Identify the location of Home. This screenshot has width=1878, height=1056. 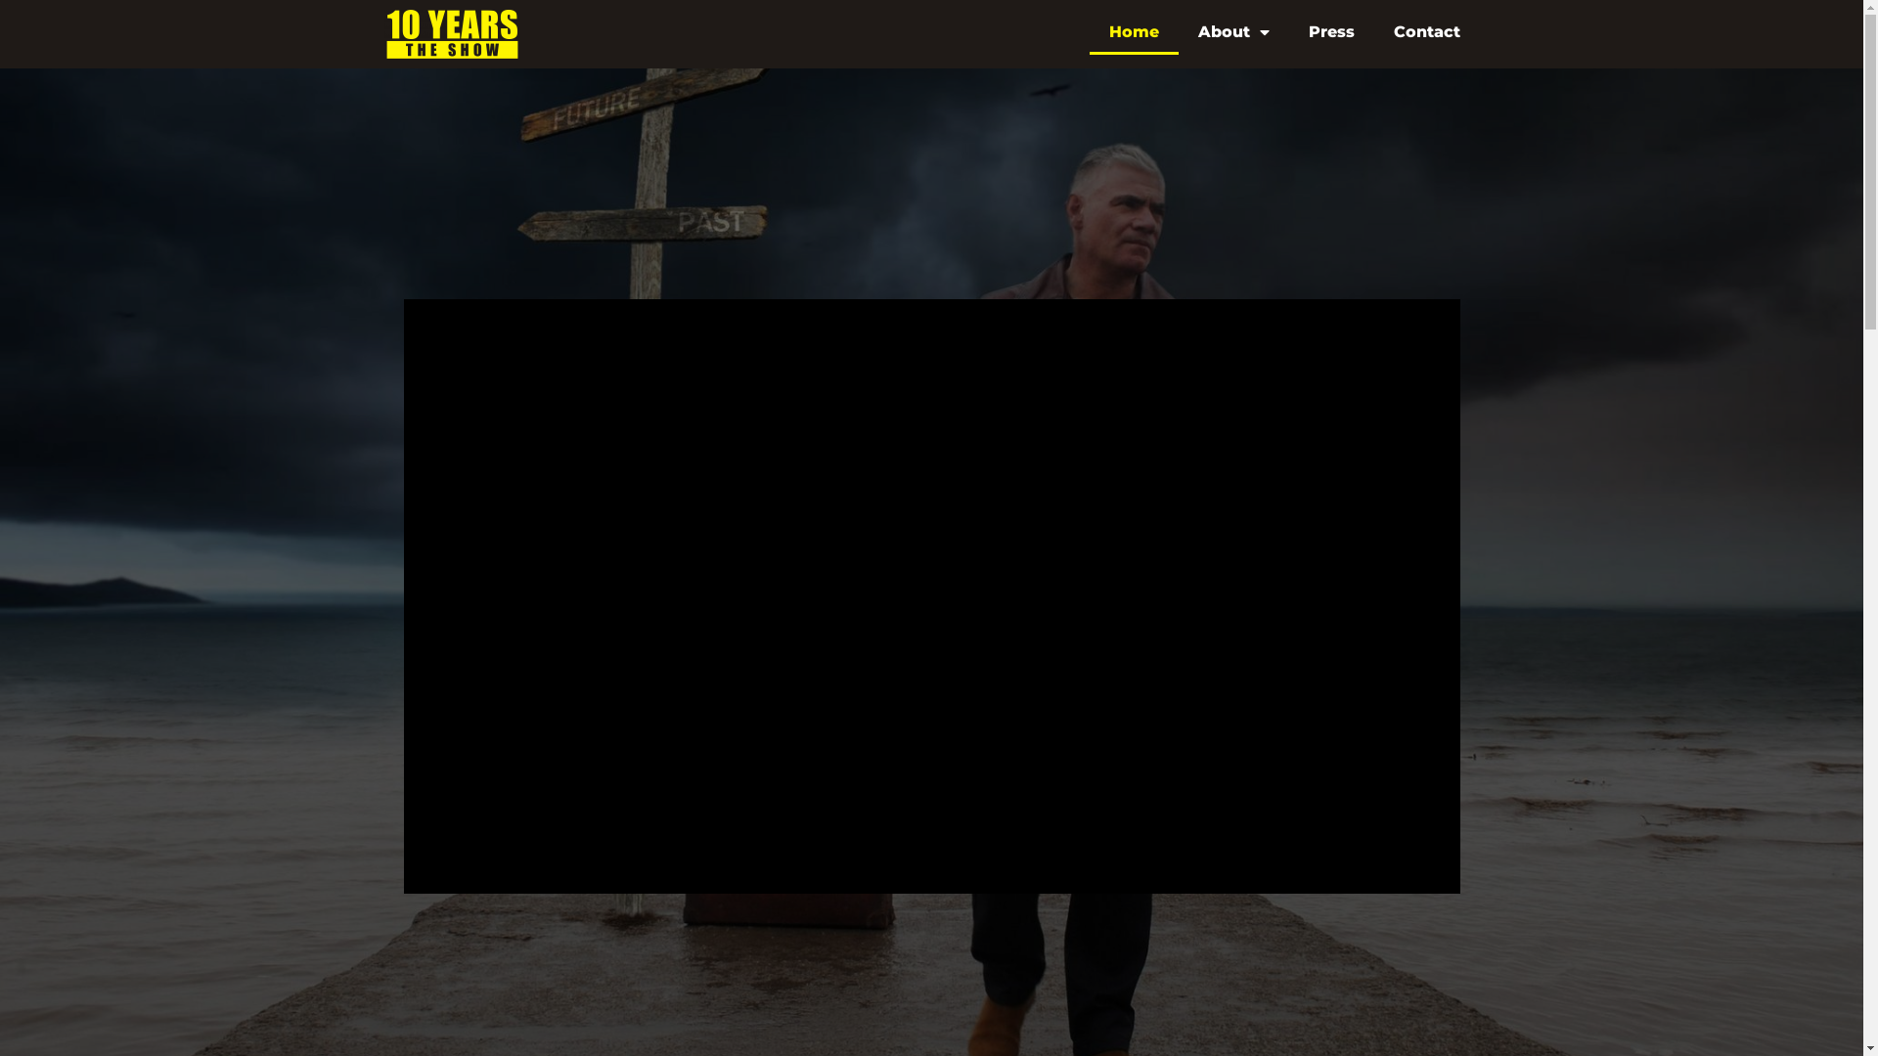
(1135, 32).